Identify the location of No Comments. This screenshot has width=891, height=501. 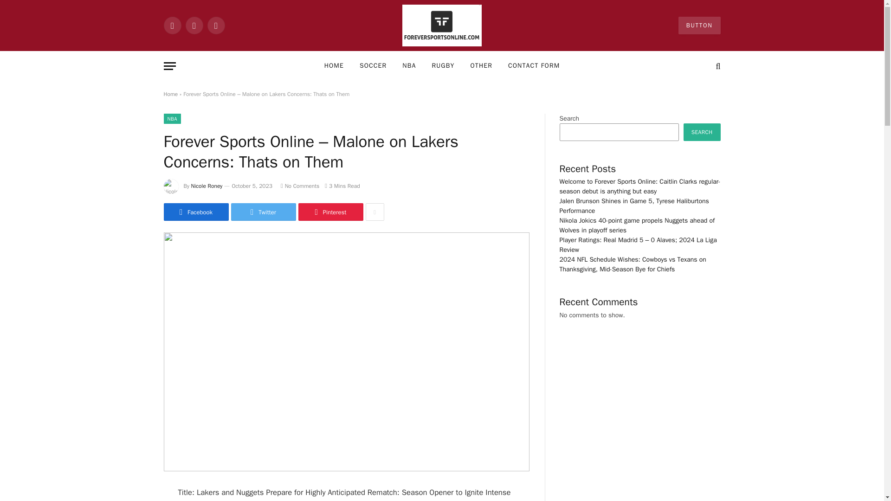
(300, 186).